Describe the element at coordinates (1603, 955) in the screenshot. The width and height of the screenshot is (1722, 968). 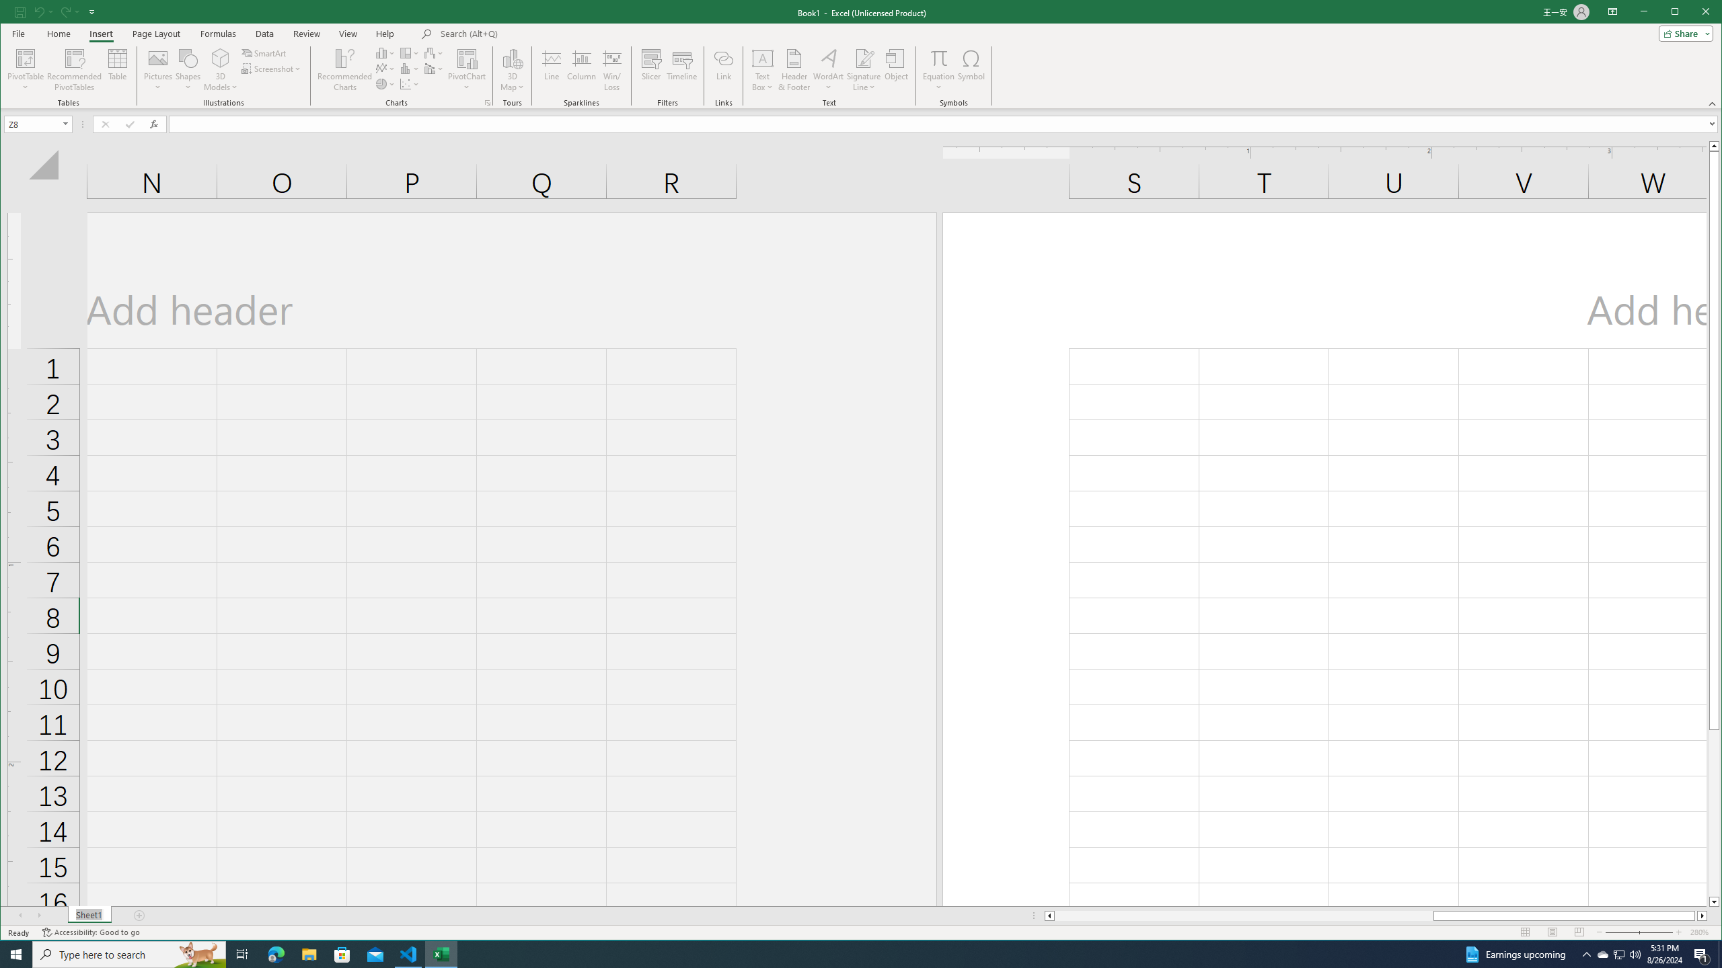
I see `3D Models` at that location.